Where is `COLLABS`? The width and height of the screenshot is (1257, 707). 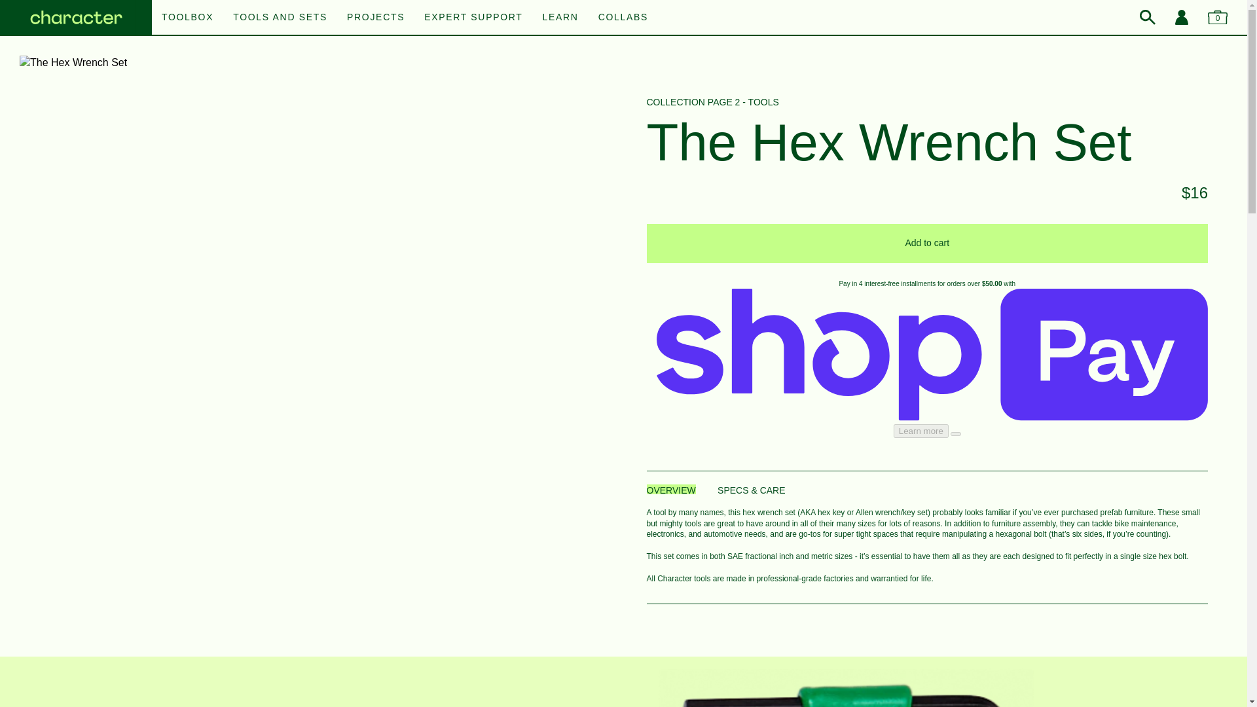
COLLABS is located at coordinates (623, 17).